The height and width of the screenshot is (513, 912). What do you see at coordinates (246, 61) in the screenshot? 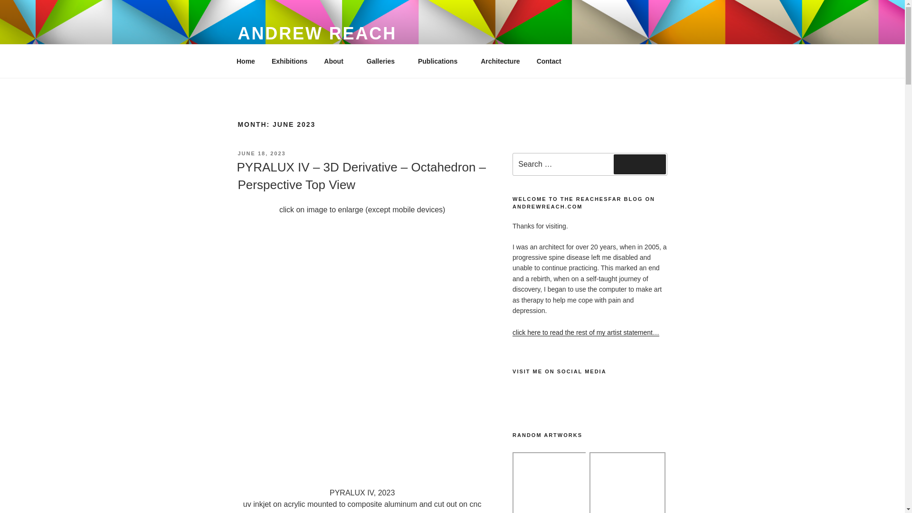
I see `Home` at bounding box center [246, 61].